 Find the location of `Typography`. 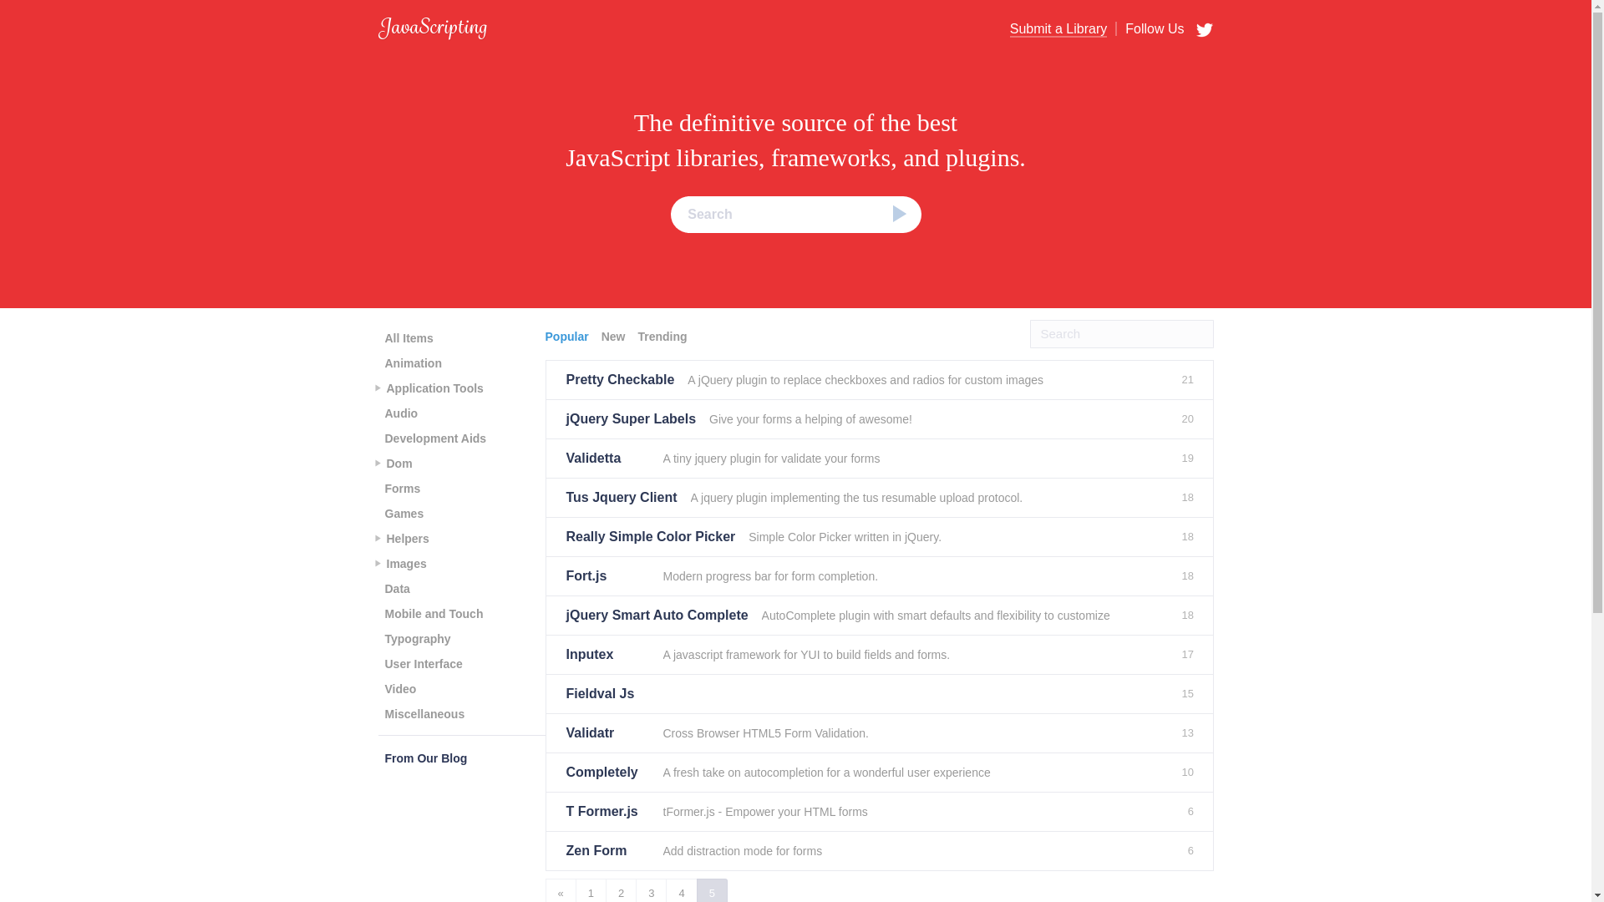

Typography is located at coordinates (417, 638).